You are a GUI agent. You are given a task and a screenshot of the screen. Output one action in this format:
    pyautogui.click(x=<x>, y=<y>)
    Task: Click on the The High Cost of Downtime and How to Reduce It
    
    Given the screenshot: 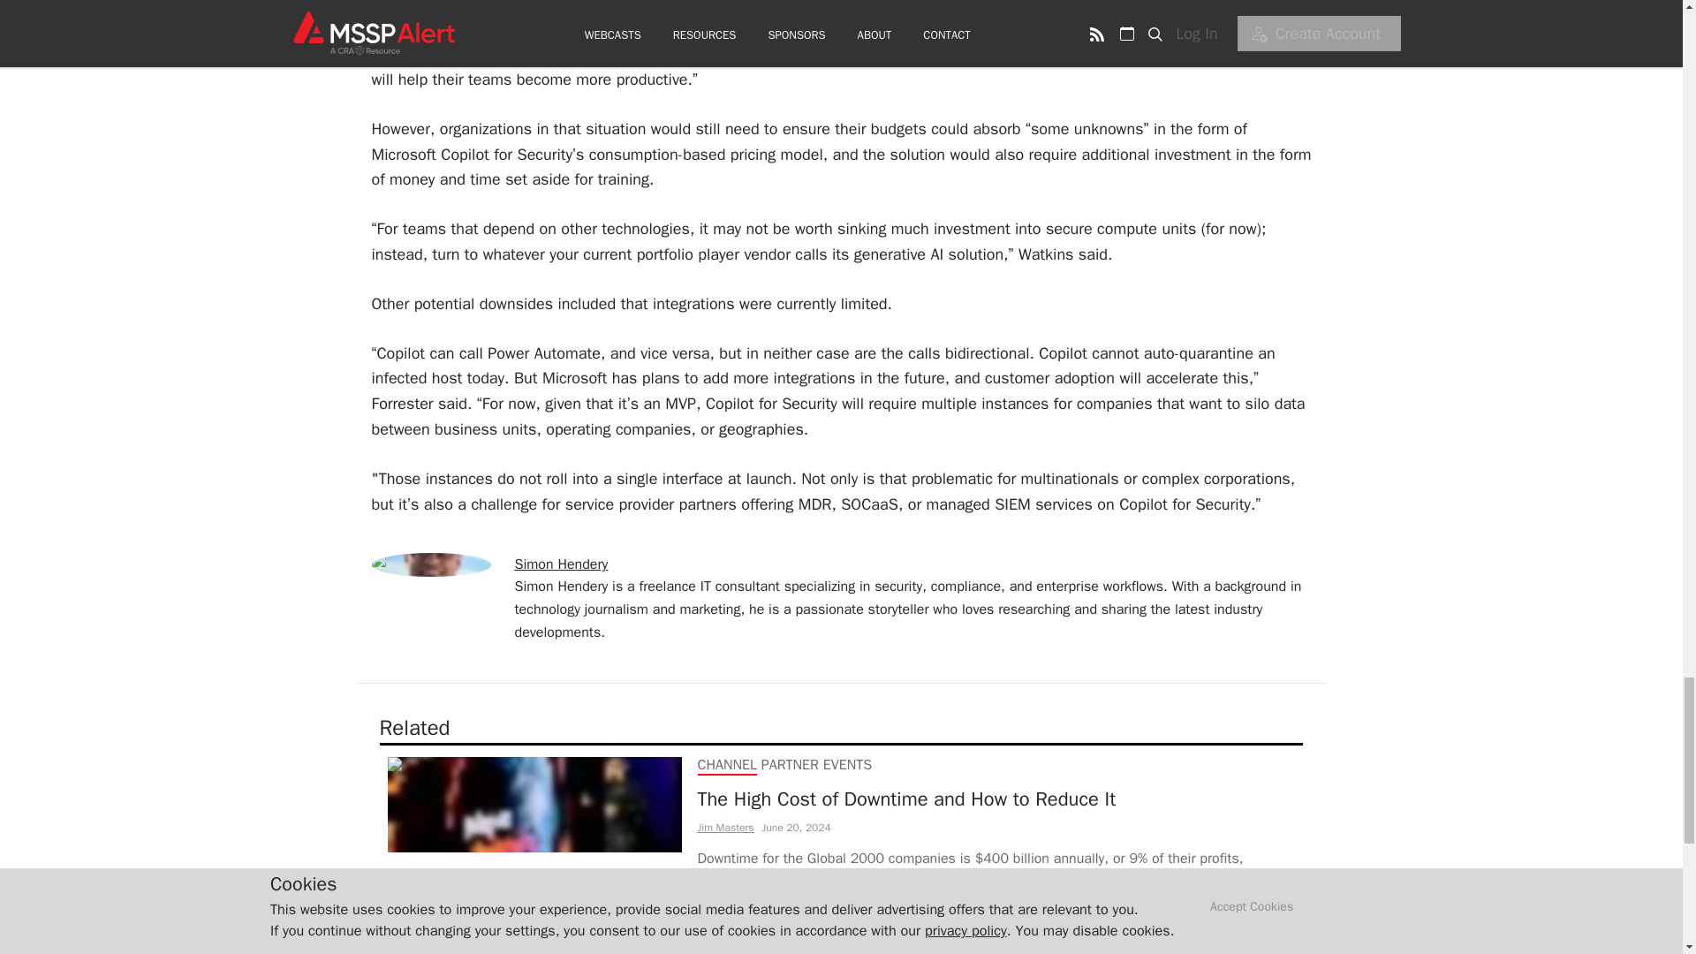 What is the action you would take?
    pyautogui.click(x=996, y=799)
    